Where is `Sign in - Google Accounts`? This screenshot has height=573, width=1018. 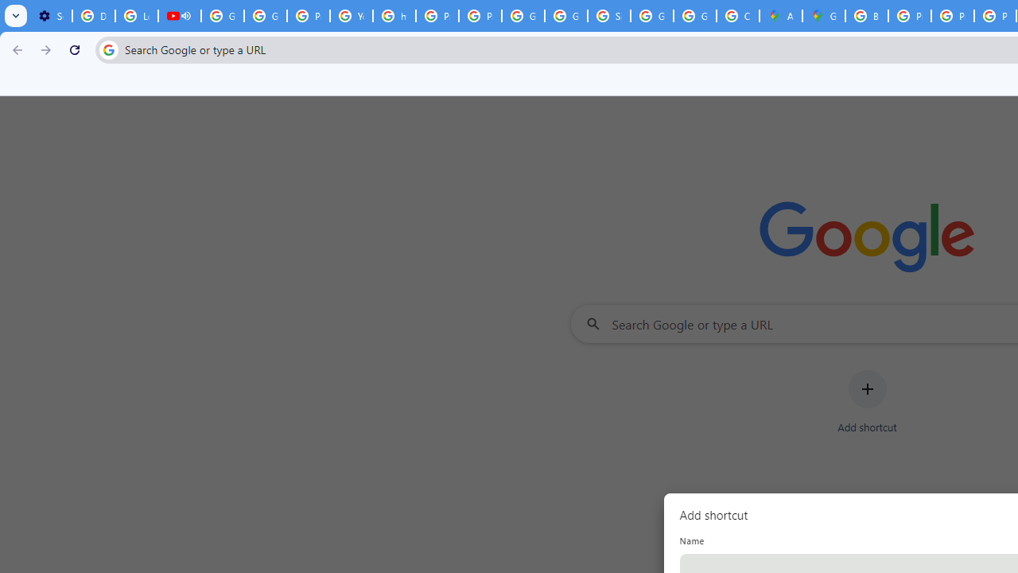 Sign in - Google Accounts is located at coordinates (609, 16).